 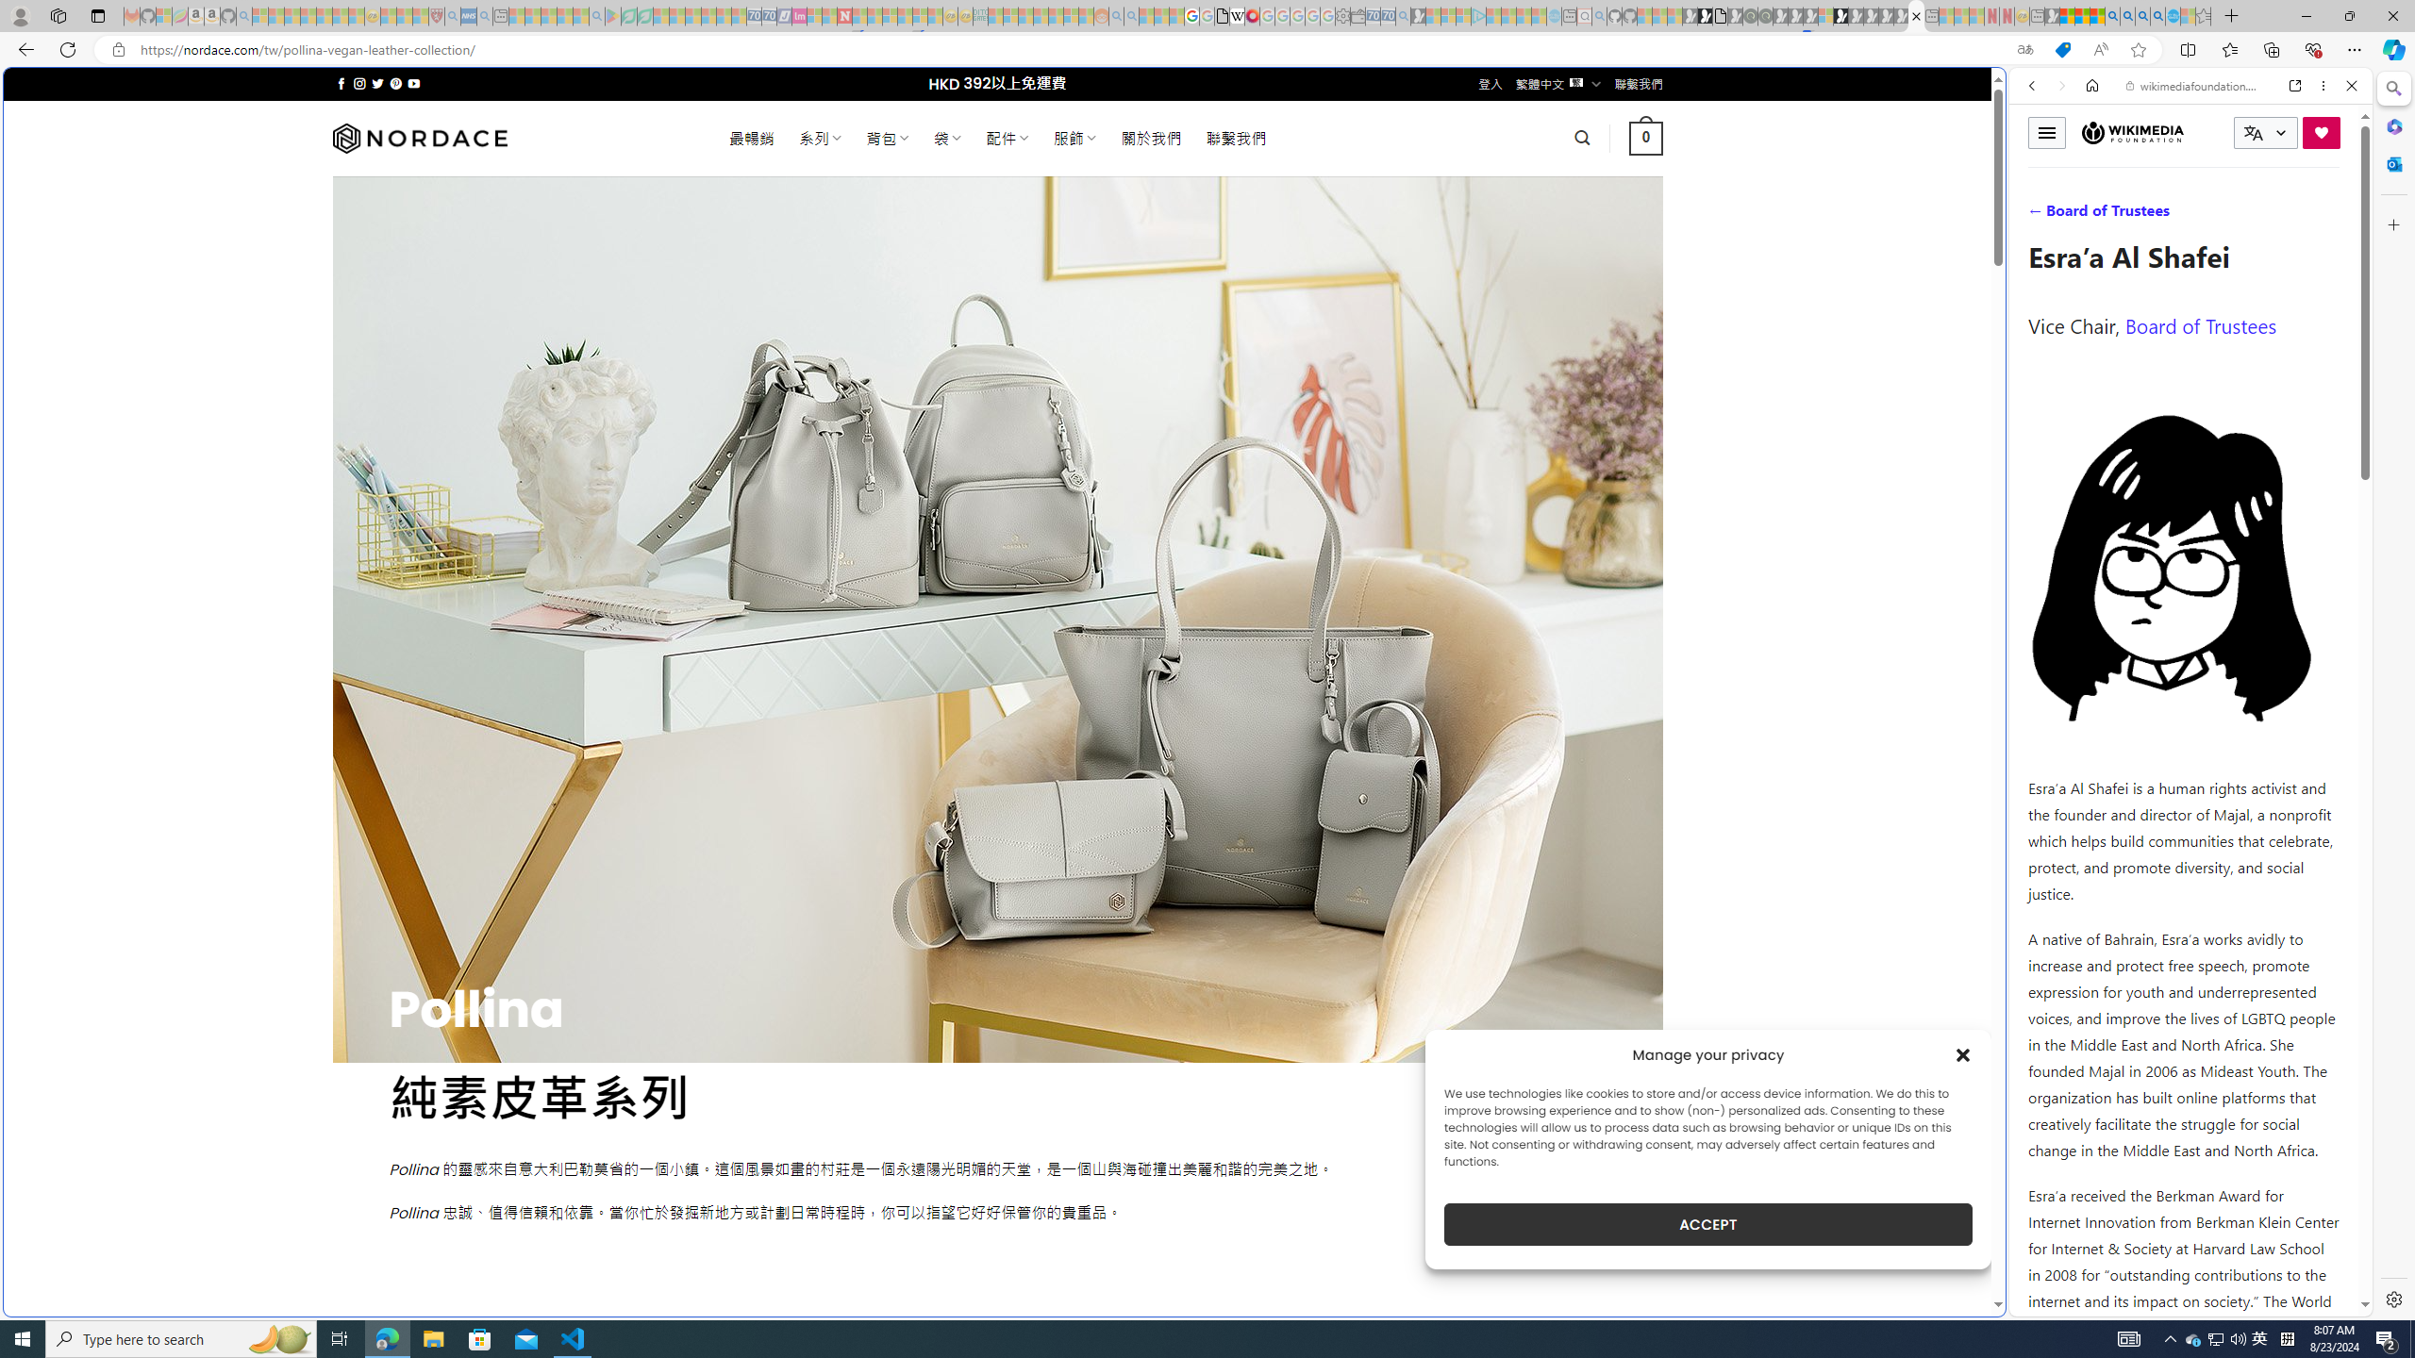 What do you see at coordinates (359, 83) in the screenshot?
I see `Follow on Instagram` at bounding box center [359, 83].